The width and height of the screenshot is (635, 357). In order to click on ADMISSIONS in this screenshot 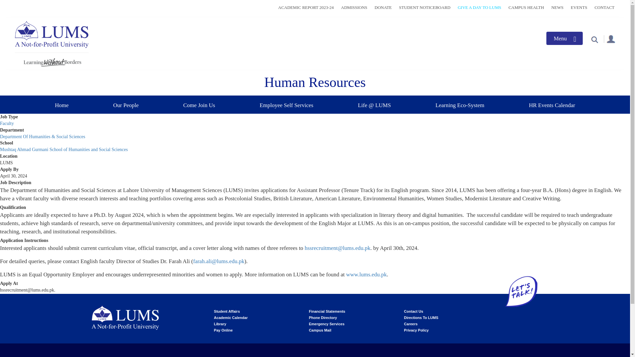, I will do `click(354, 7)`.